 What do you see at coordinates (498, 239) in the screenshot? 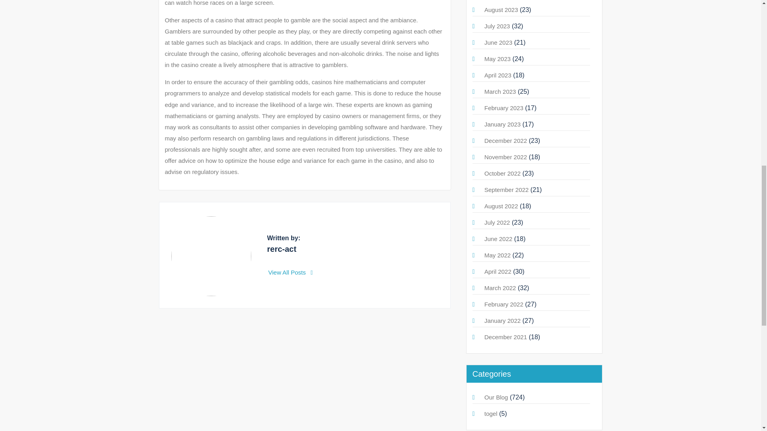
I see `June 2022` at bounding box center [498, 239].